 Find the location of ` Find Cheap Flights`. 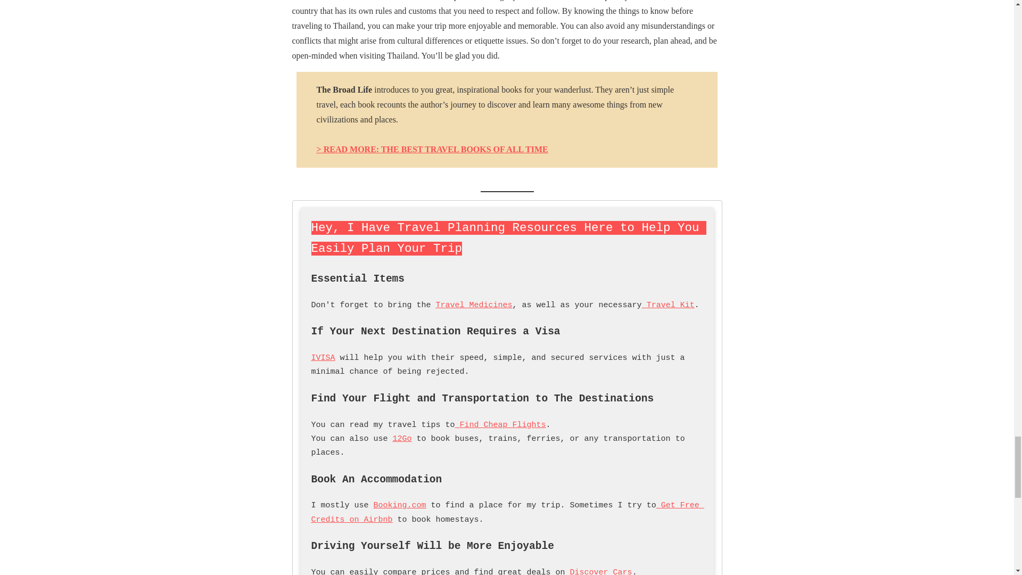

 Find Cheap Flights is located at coordinates (500, 425).